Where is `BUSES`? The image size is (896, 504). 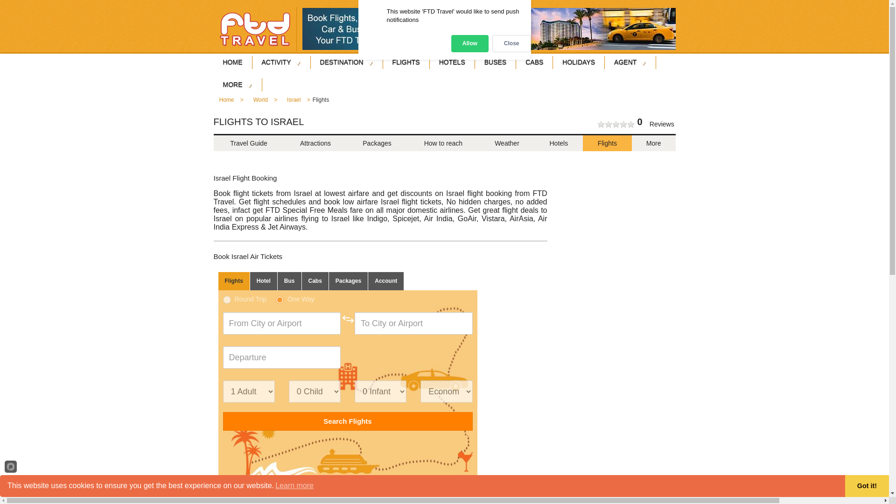 BUSES is located at coordinates (495, 63).